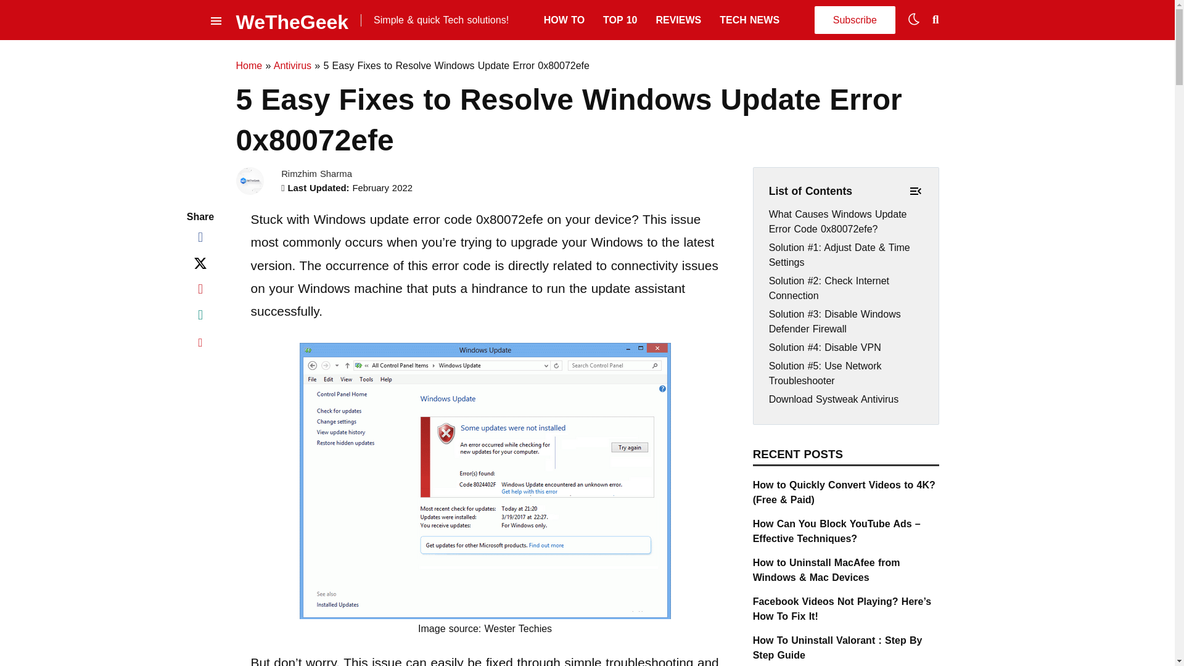 This screenshot has width=1184, height=666. What do you see at coordinates (292, 65) in the screenshot?
I see `Antivirus` at bounding box center [292, 65].